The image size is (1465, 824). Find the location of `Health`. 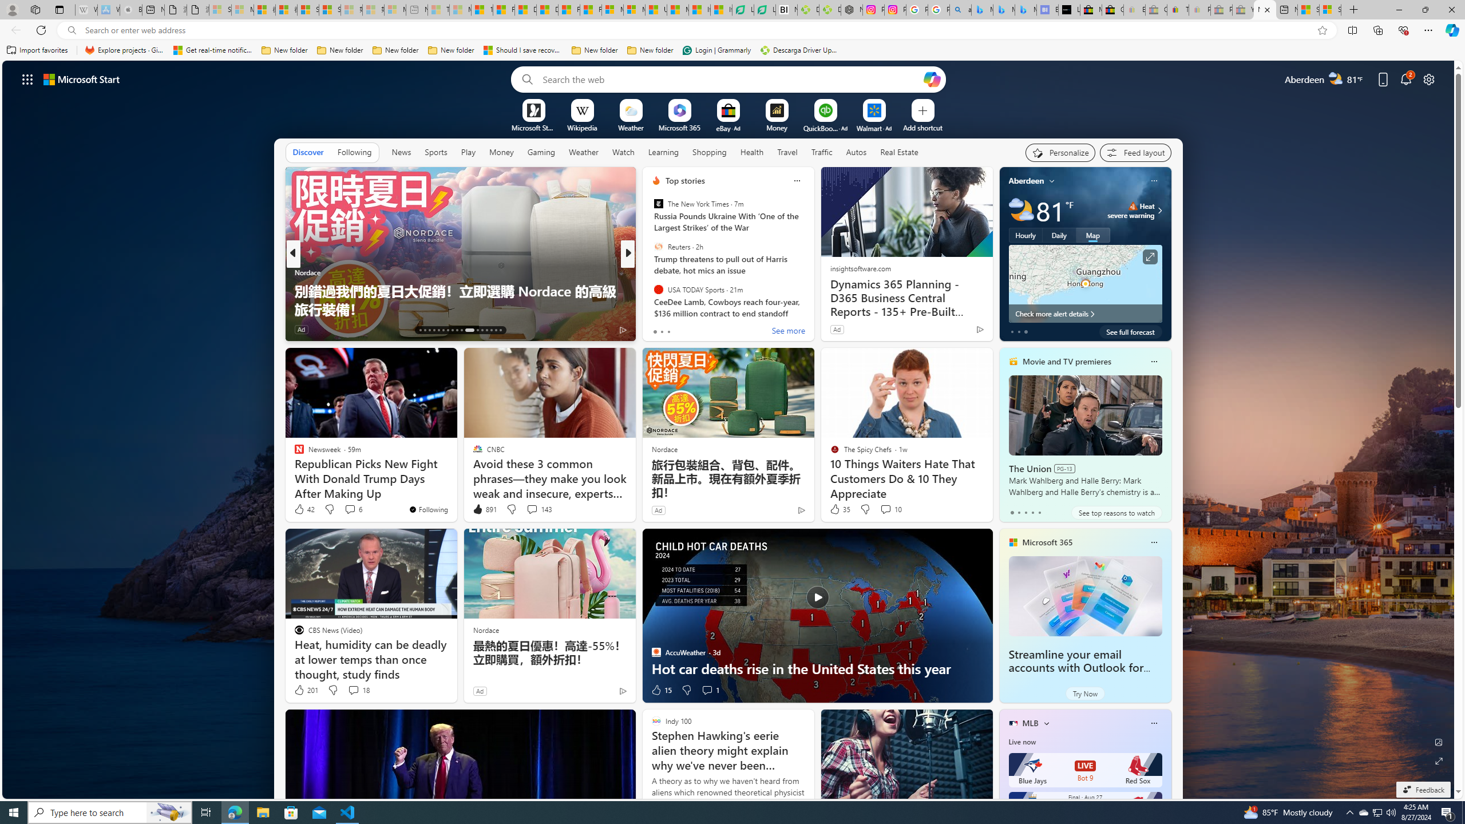

Health is located at coordinates (751, 152).